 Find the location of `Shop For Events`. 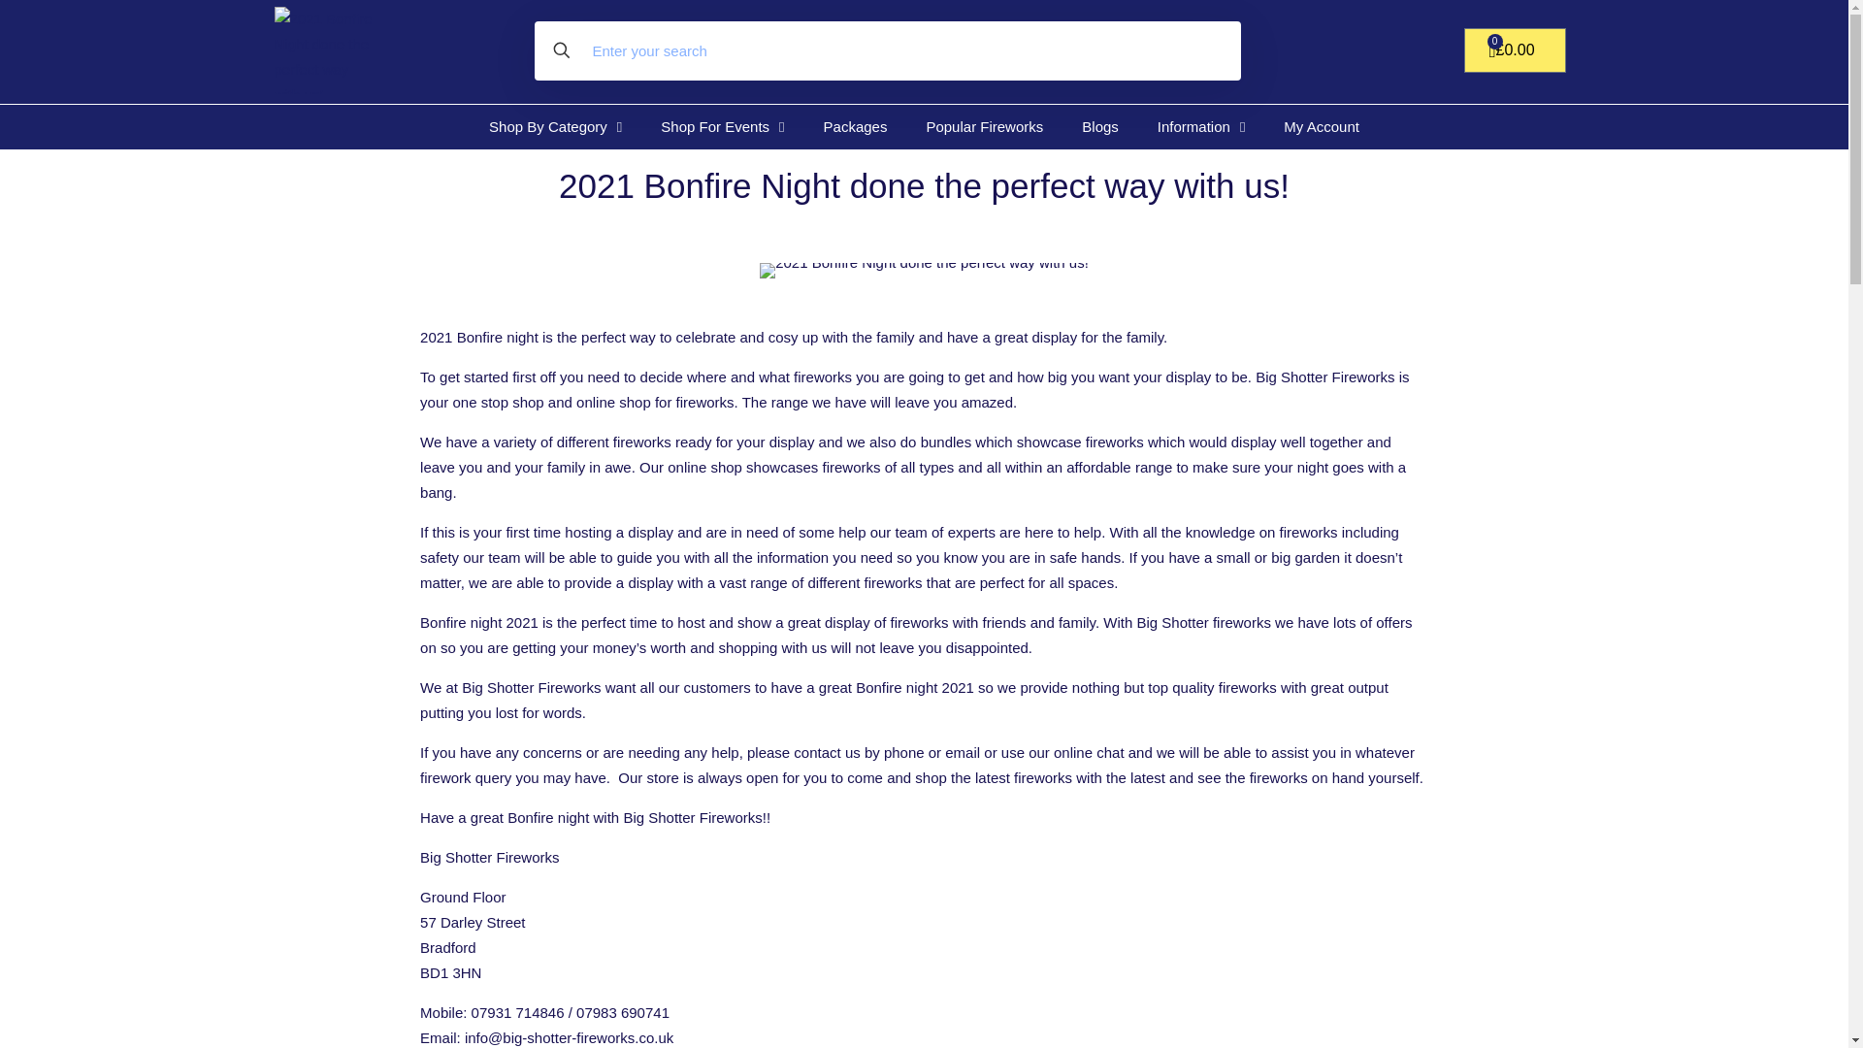

Shop For Events is located at coordinates (722, 127).